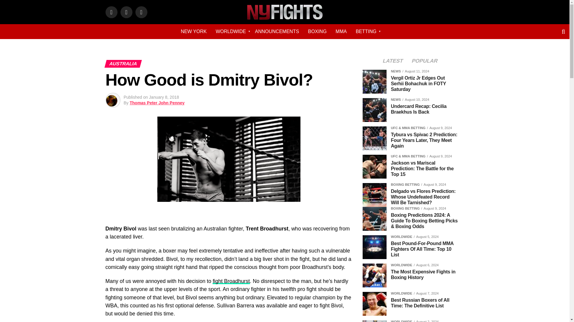 The height and width of the screenshot is (322, 574). What do you see at coordinates (341, 32) in the screenshot?
I see `MMA` at bounding box center [341, 32].